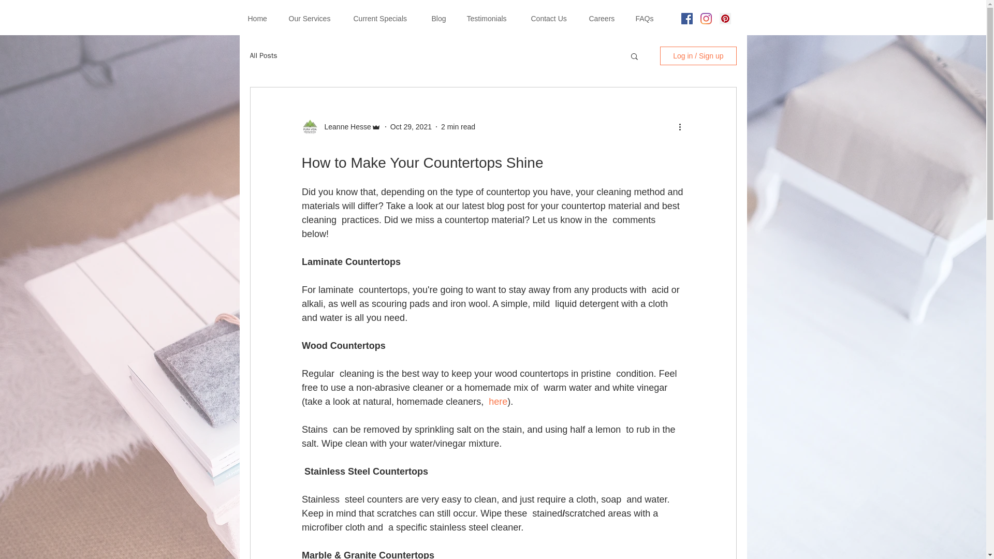 The height and width of the screenshot is (559, 994). I want to click on Home, so click(261, 19).